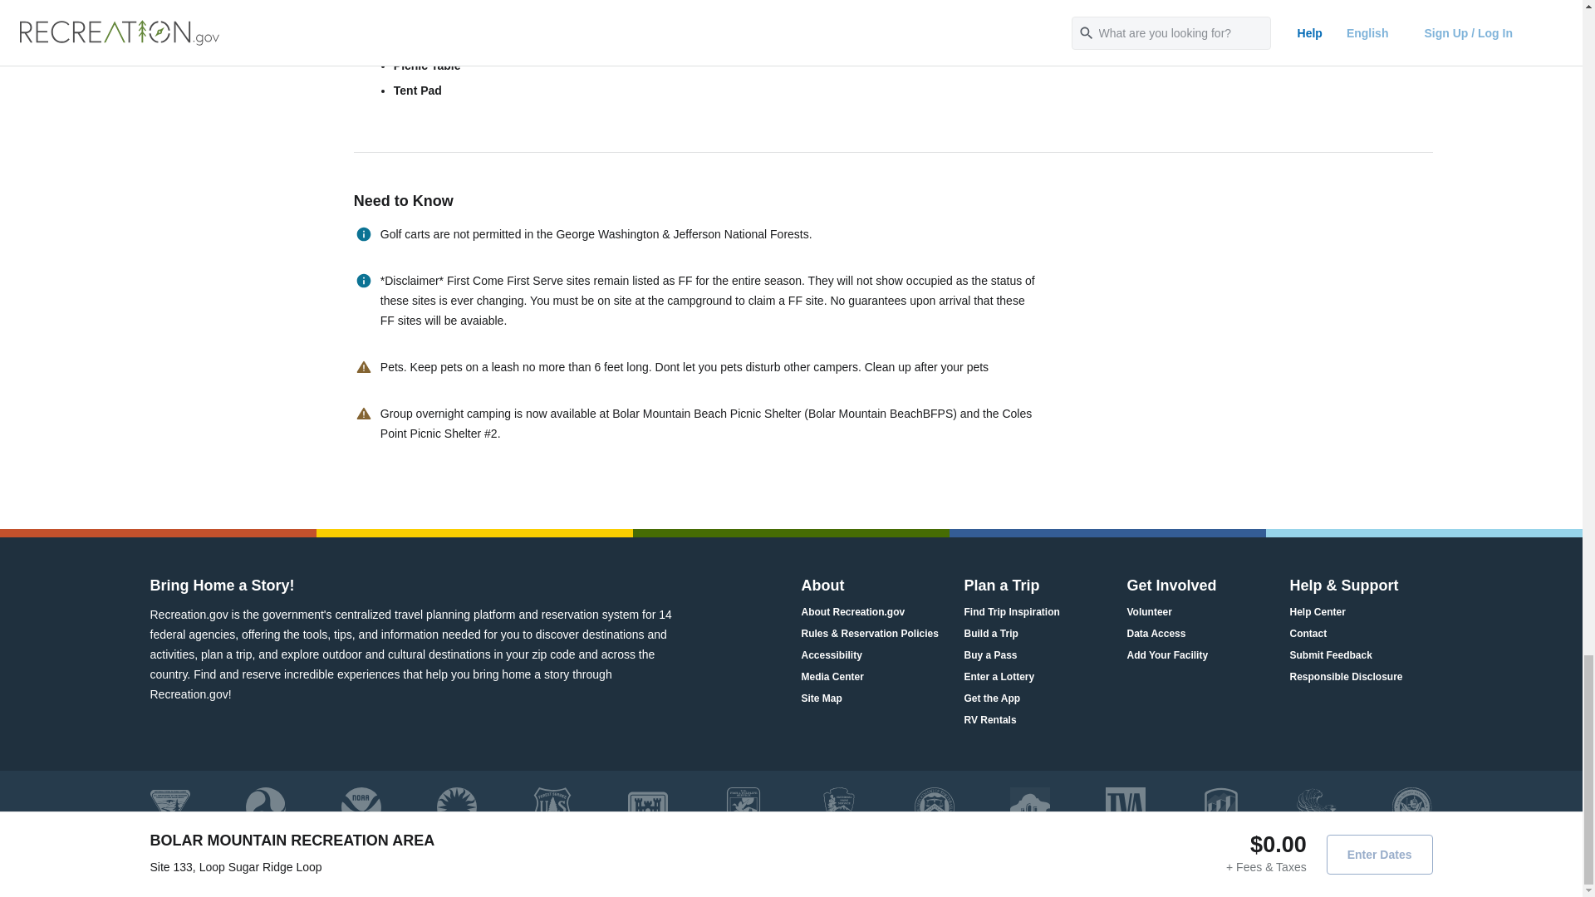 The image size is (1595, 897). I want to click on Find Trip Inspiration, so click(1010, 612).